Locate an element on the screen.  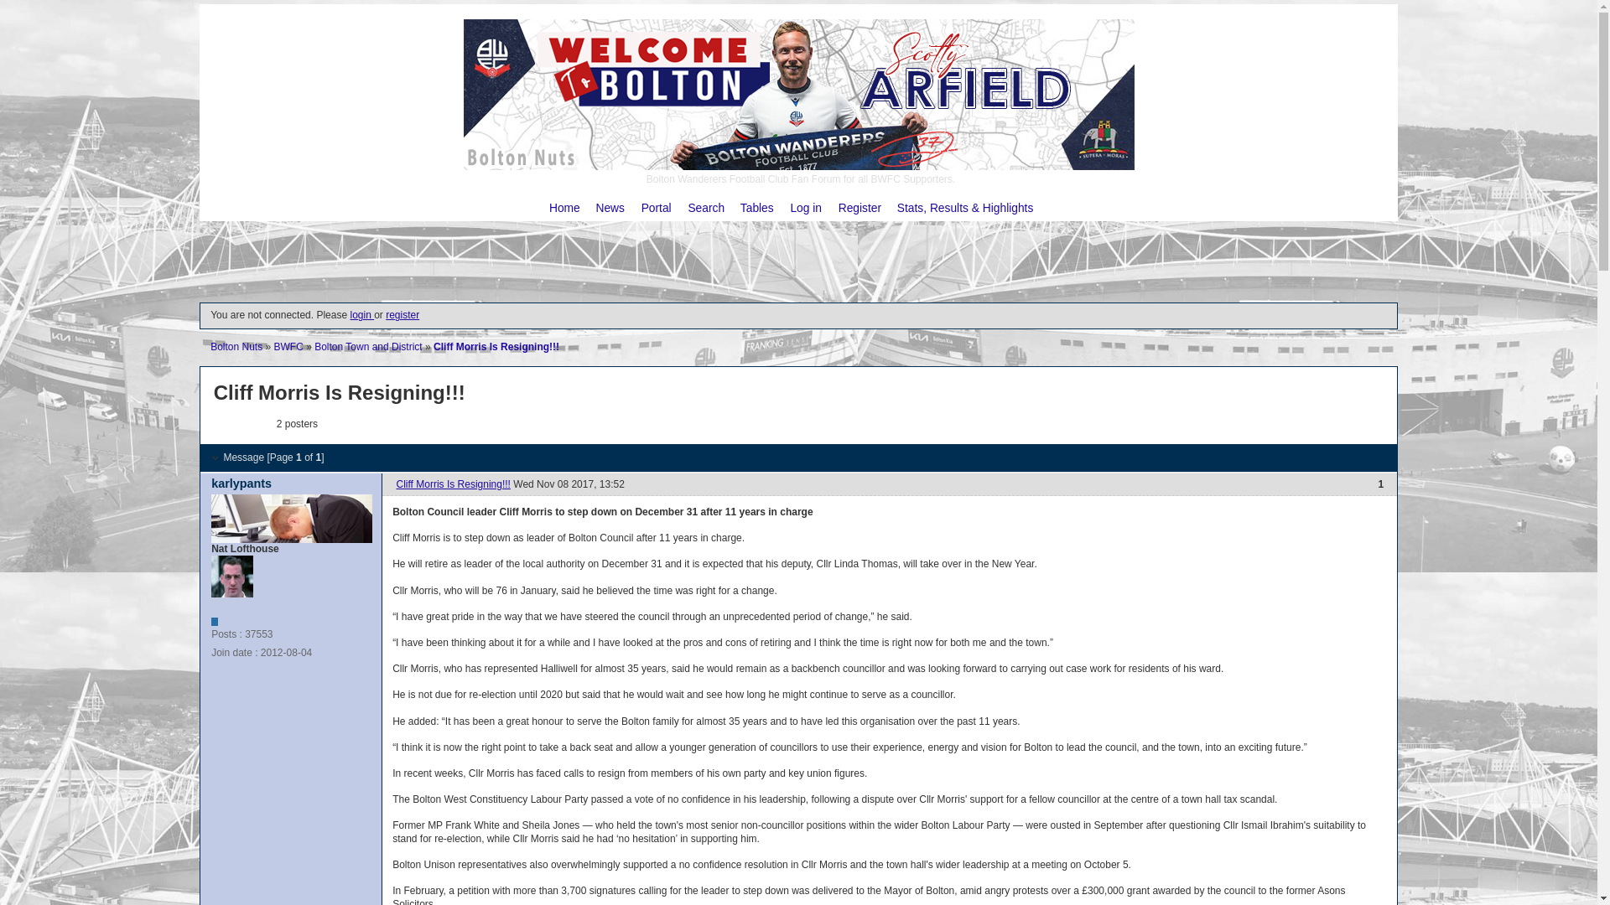
Cliff Morris Is Resigning!!! is located at coordinates (453, 484).